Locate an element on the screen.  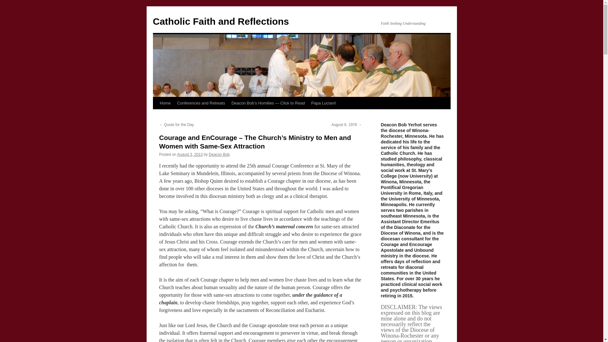
2:31 PM is located at coordinates (189, 154).